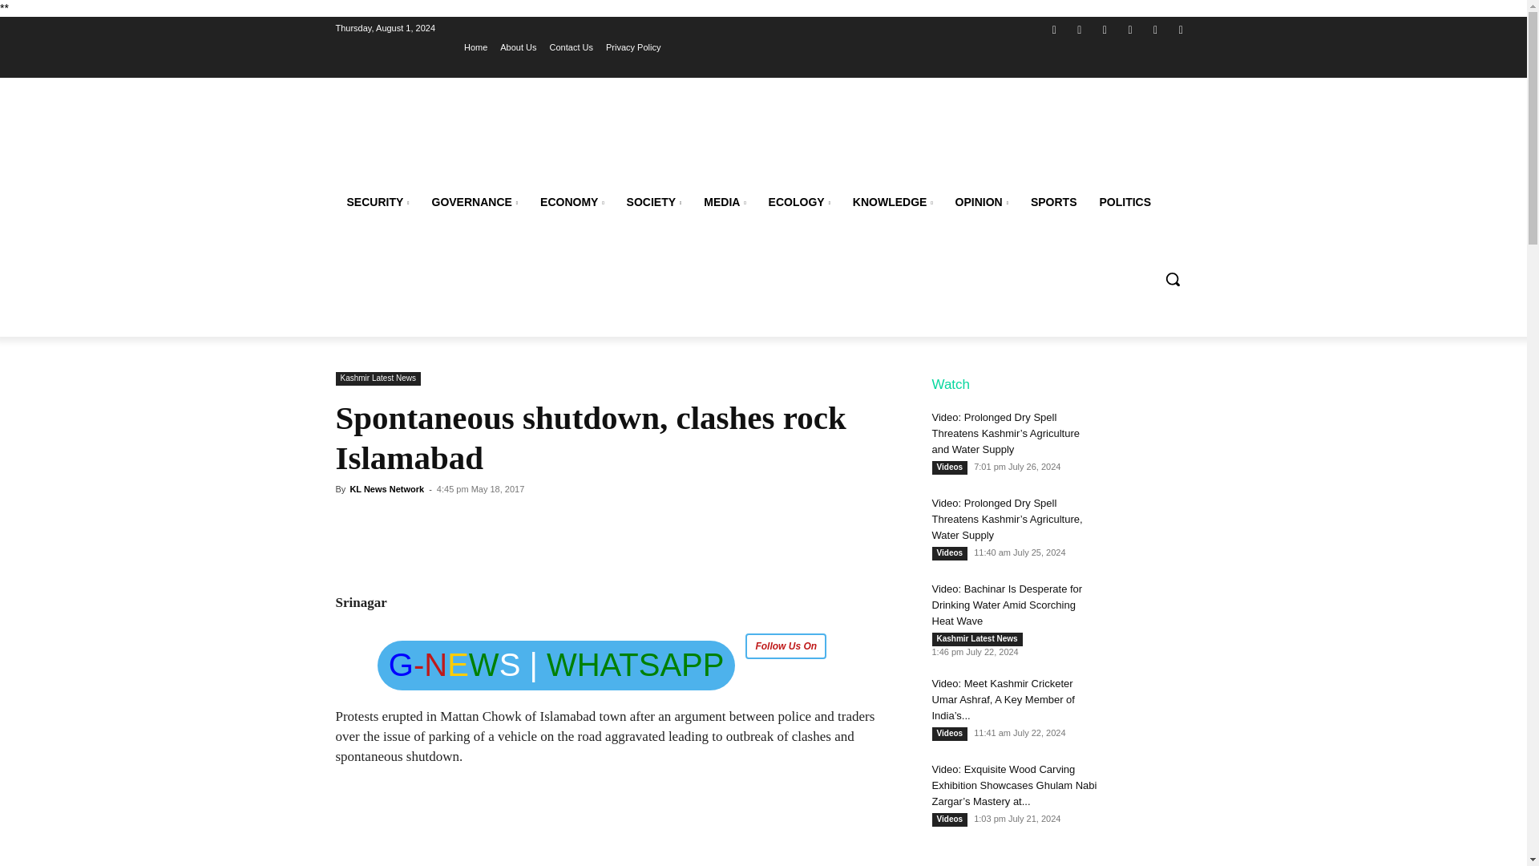  Describe the element at coordinates (1081, 29) in the screenshot. I see `Instagram` at that location.